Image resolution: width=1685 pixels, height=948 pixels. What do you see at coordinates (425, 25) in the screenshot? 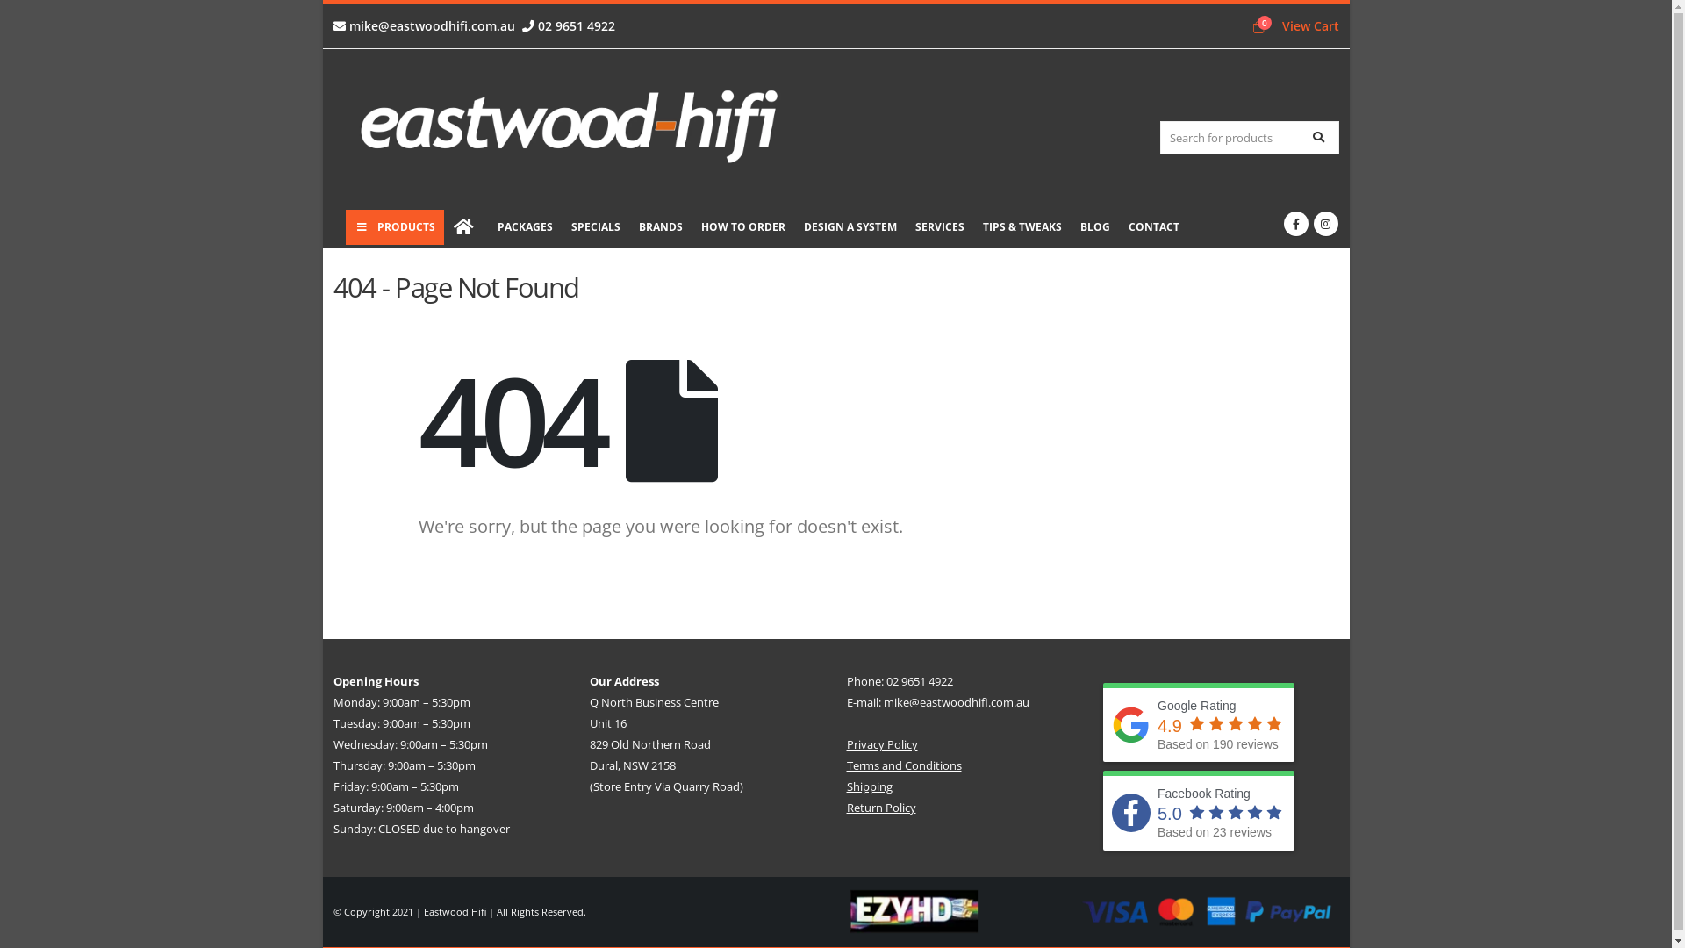
I see `mike@eastwoodhifi.com.au` at bounding box center [425, 25].